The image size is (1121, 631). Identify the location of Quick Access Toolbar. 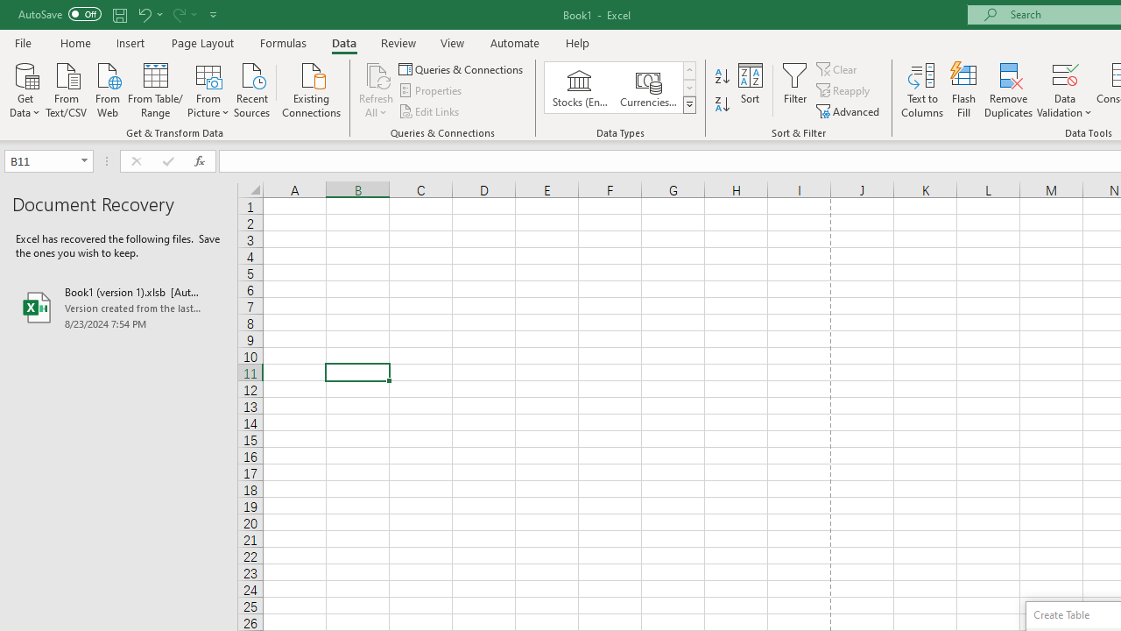
(119, 14).